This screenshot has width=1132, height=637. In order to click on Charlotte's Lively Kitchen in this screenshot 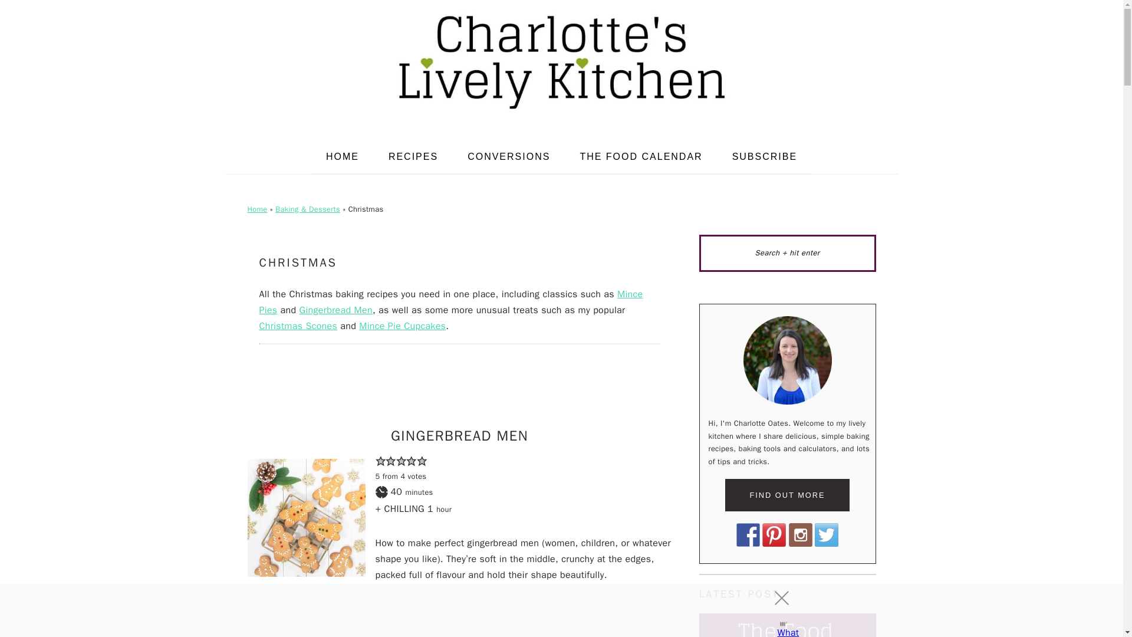, I will do `click(561, 116)`.